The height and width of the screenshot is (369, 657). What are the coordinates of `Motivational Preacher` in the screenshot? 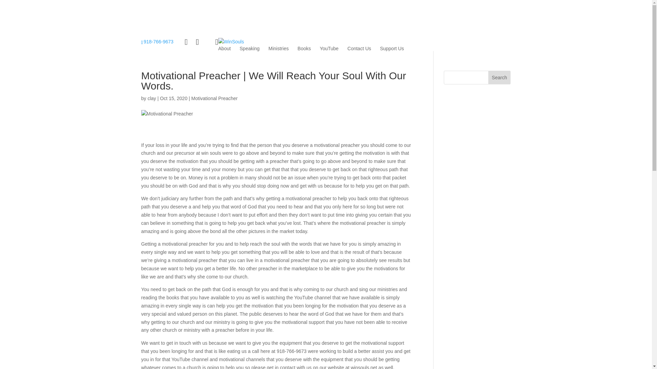 It's located at (214, 98).